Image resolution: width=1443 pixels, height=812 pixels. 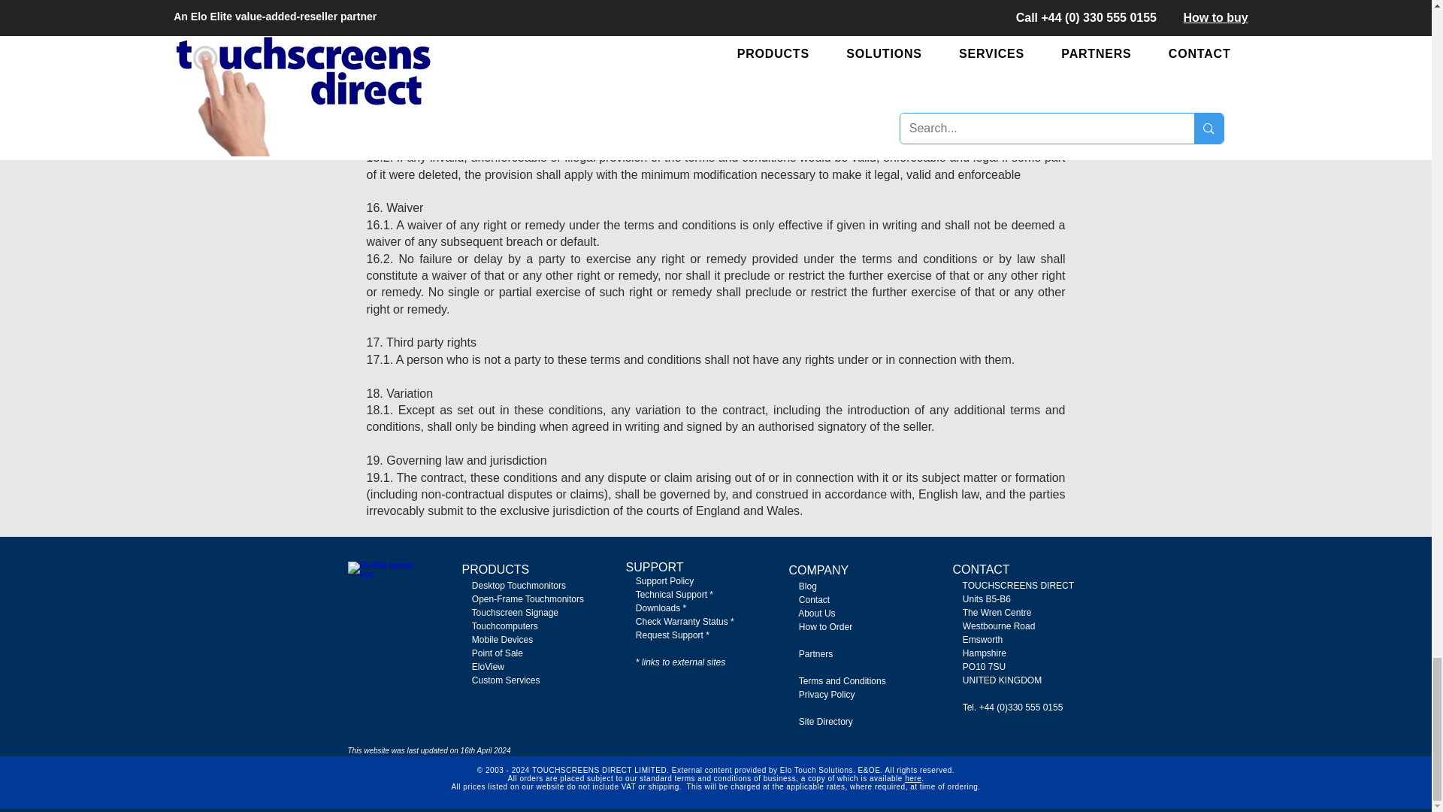 I want to click on TS, so click(x=522, y=569).